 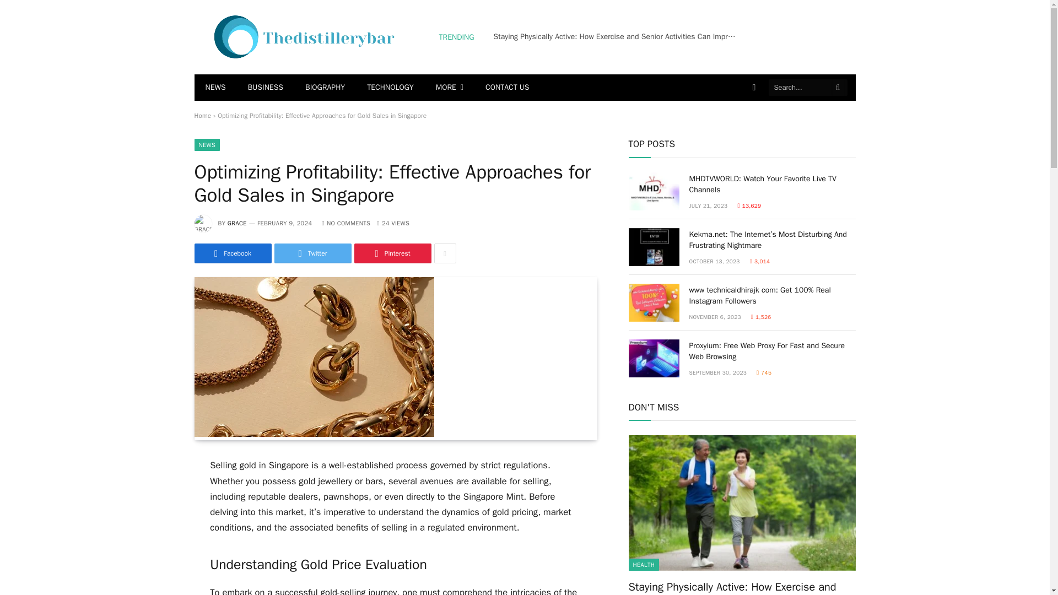 I want to click on Posts by Grace, so click(x=237, y=223).